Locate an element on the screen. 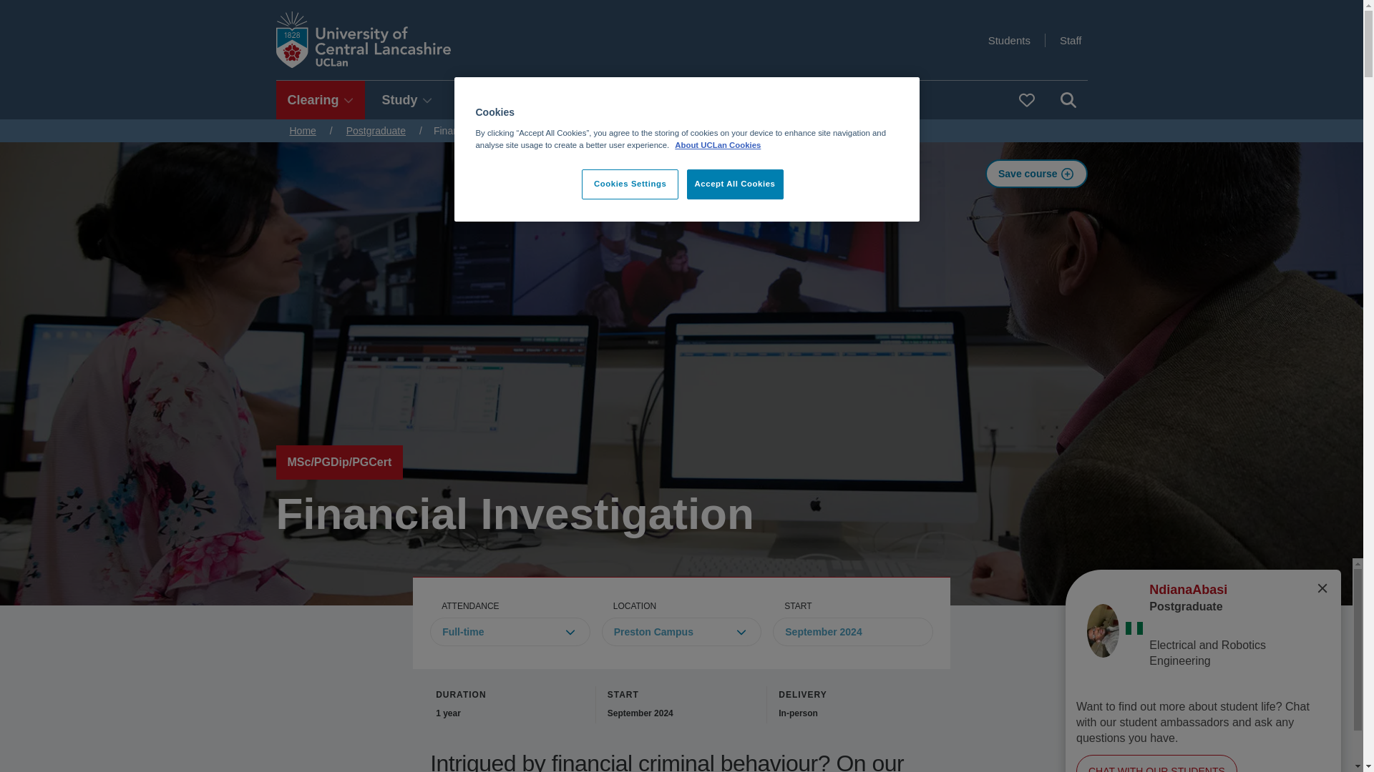  Cookies Settings is located at coordinates (630, 184).